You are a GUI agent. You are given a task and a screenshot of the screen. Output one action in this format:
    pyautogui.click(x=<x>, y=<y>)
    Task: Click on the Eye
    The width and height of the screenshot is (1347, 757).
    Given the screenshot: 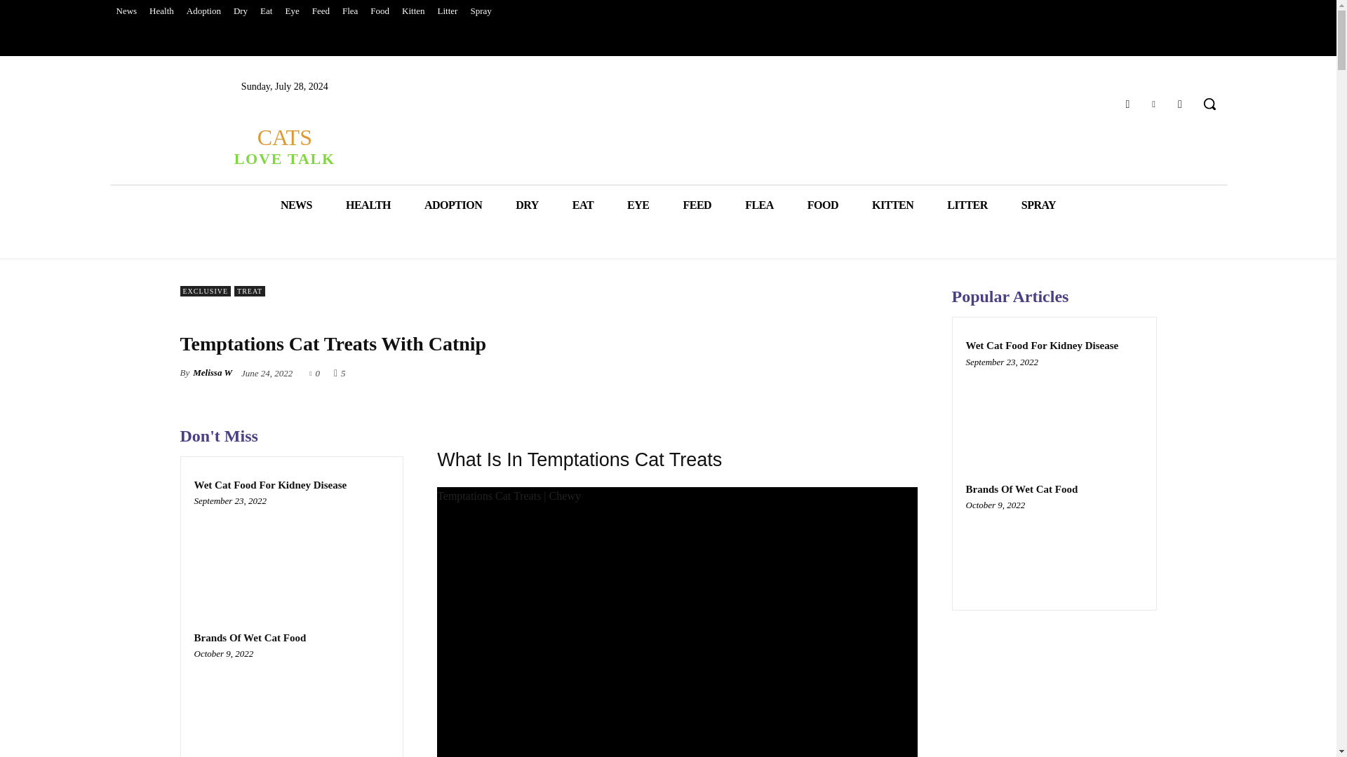 What is the action you would take?
    pyautogui.click(x=1127, y=104)
    